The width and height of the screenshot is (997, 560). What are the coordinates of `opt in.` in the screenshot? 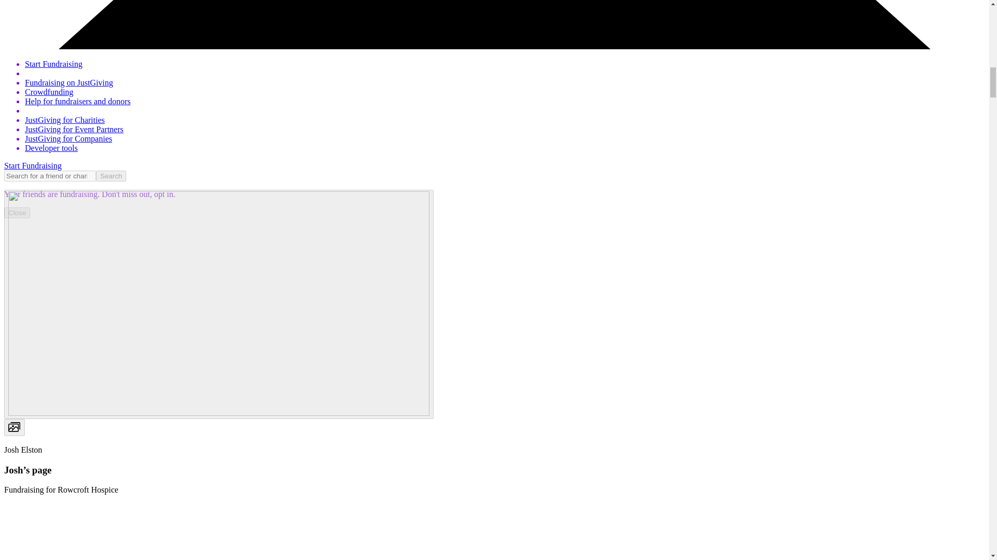 It's located at (164, 194).